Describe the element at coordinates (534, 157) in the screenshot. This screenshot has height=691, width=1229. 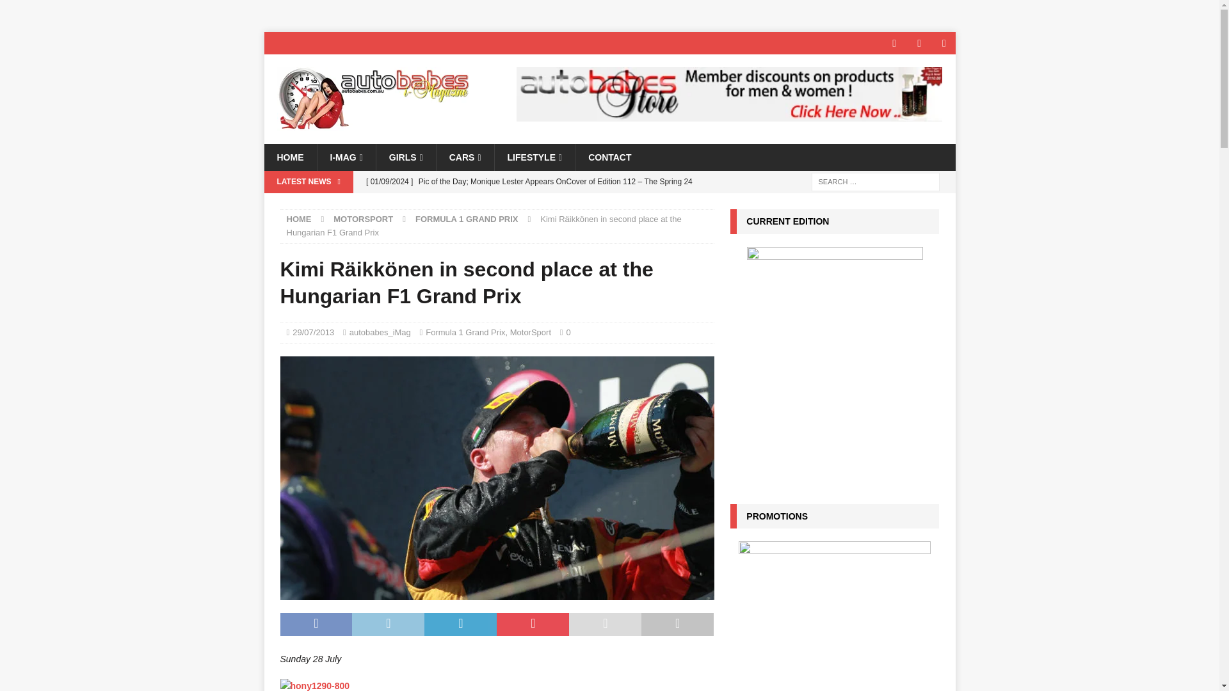
I see `LIFESTYLE` at that location.